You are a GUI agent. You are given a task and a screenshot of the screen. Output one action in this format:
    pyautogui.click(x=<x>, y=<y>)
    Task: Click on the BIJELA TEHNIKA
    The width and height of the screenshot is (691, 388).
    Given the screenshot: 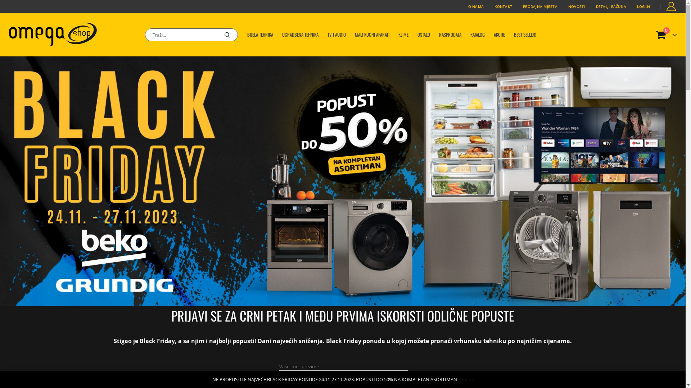 What is the action you would take?
    pyautogui.click(x=260, y=34)
    